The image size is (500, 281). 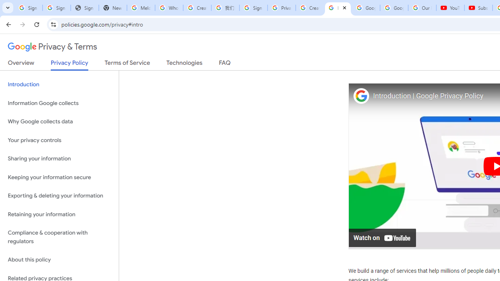 What do you see at coordinates (59, 260) in the screenshot?
I see `About this policy` at bounding box center [59, 260].